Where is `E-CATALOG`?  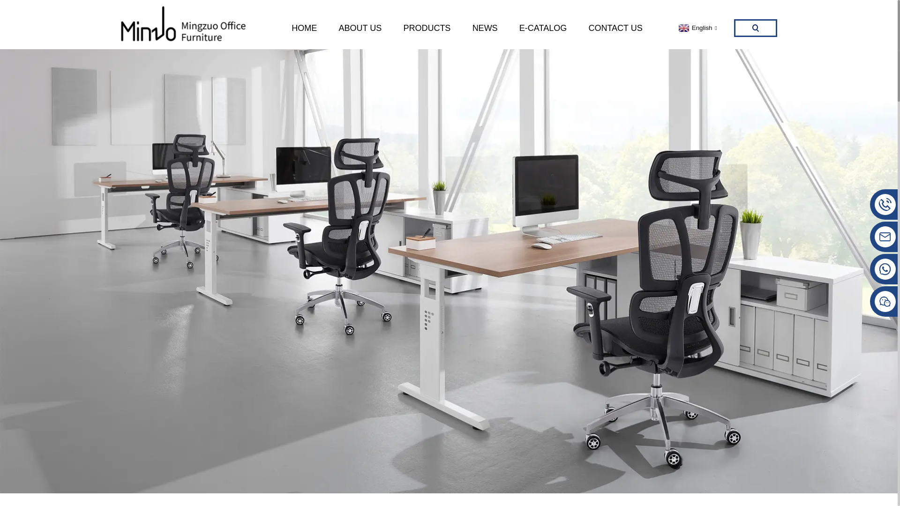
E-CATALOG is located at coordinates (543, 28).